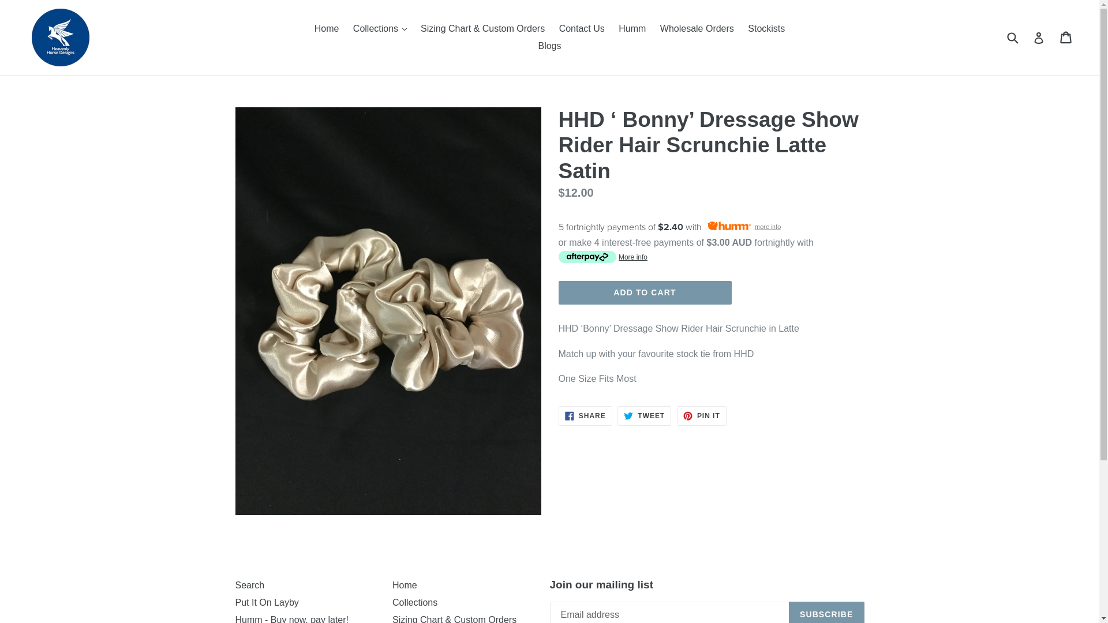 The image size is (1108, 623). What do you see at coordinates (405, 585) in the screenshot?
I see `Home` at bounding box center [405, 585].